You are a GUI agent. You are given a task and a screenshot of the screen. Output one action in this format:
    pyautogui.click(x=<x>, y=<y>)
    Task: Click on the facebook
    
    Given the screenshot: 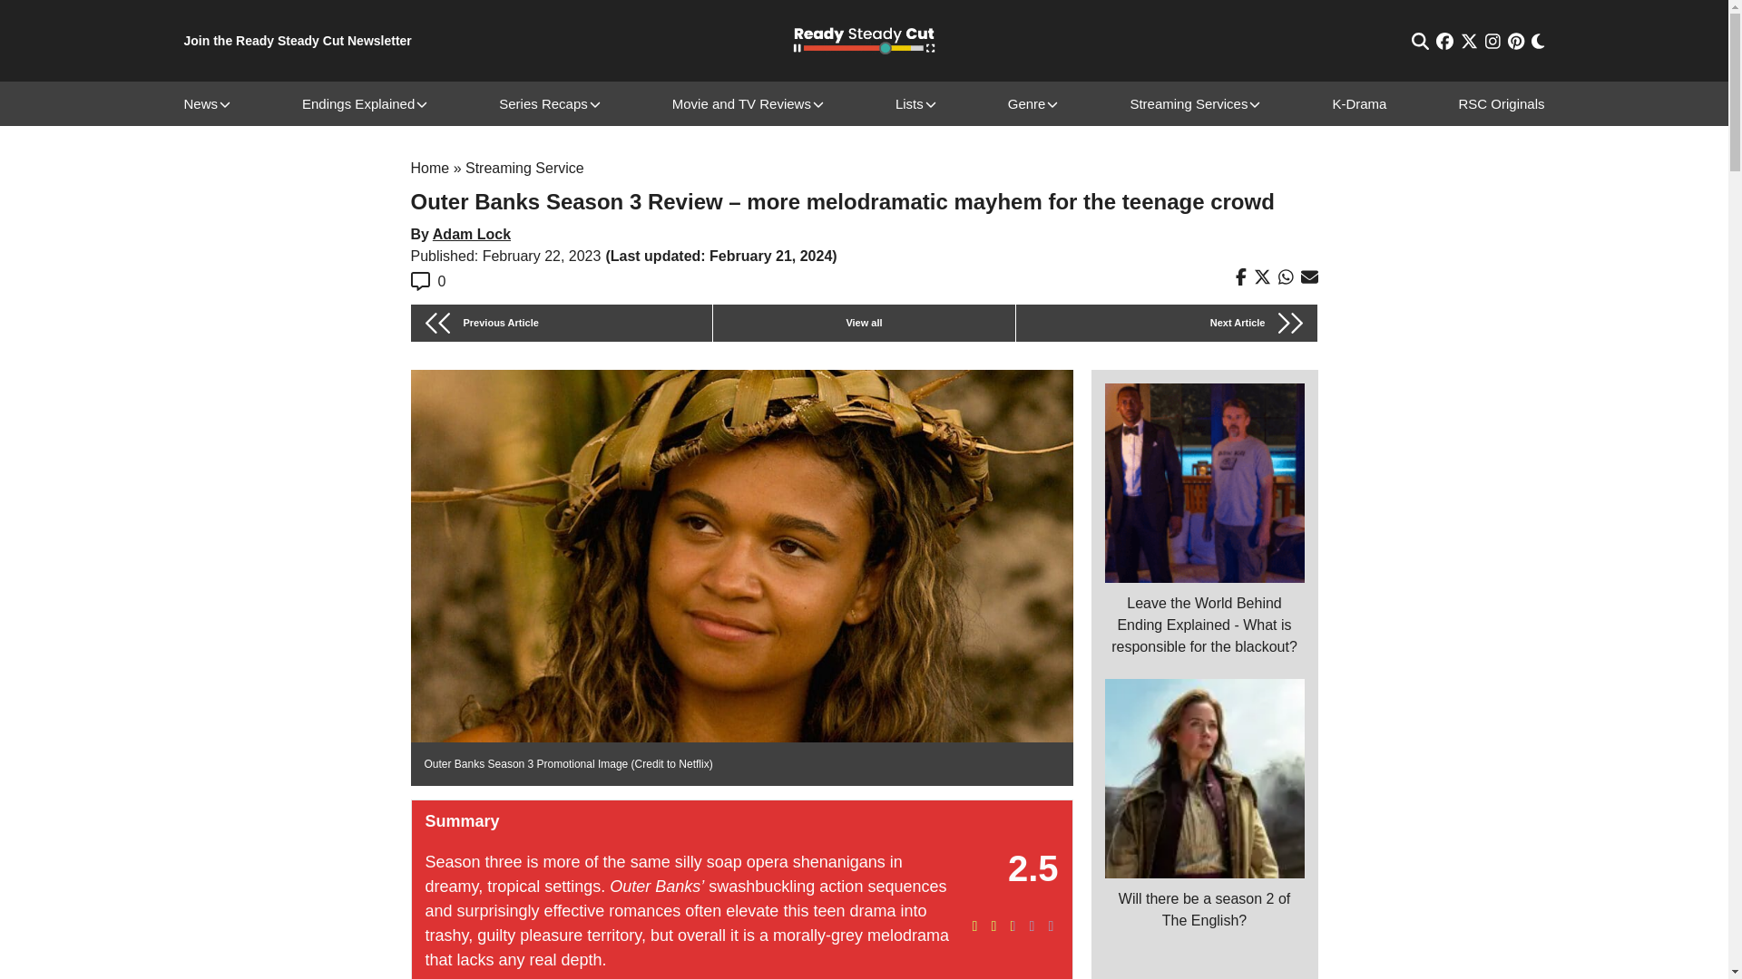 What is the action you would take?
    pyautogui.click(x=1444, y=41)
    